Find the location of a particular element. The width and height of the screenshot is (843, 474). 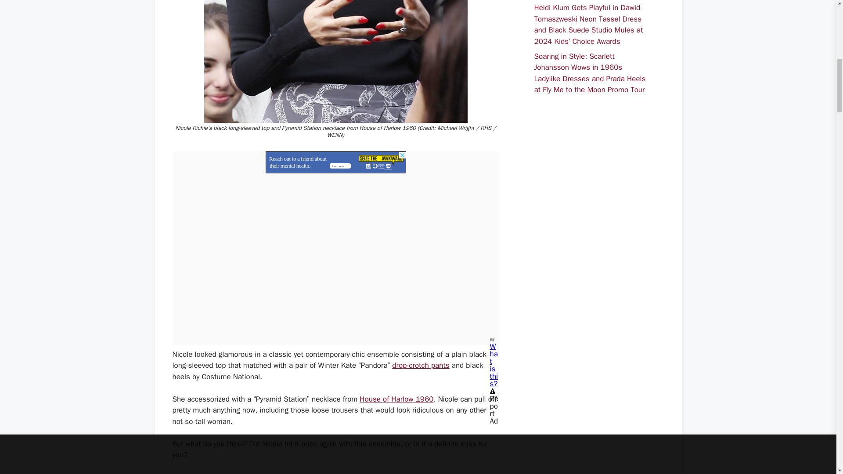

3rd party ad content is located at coordinates (590, 220).